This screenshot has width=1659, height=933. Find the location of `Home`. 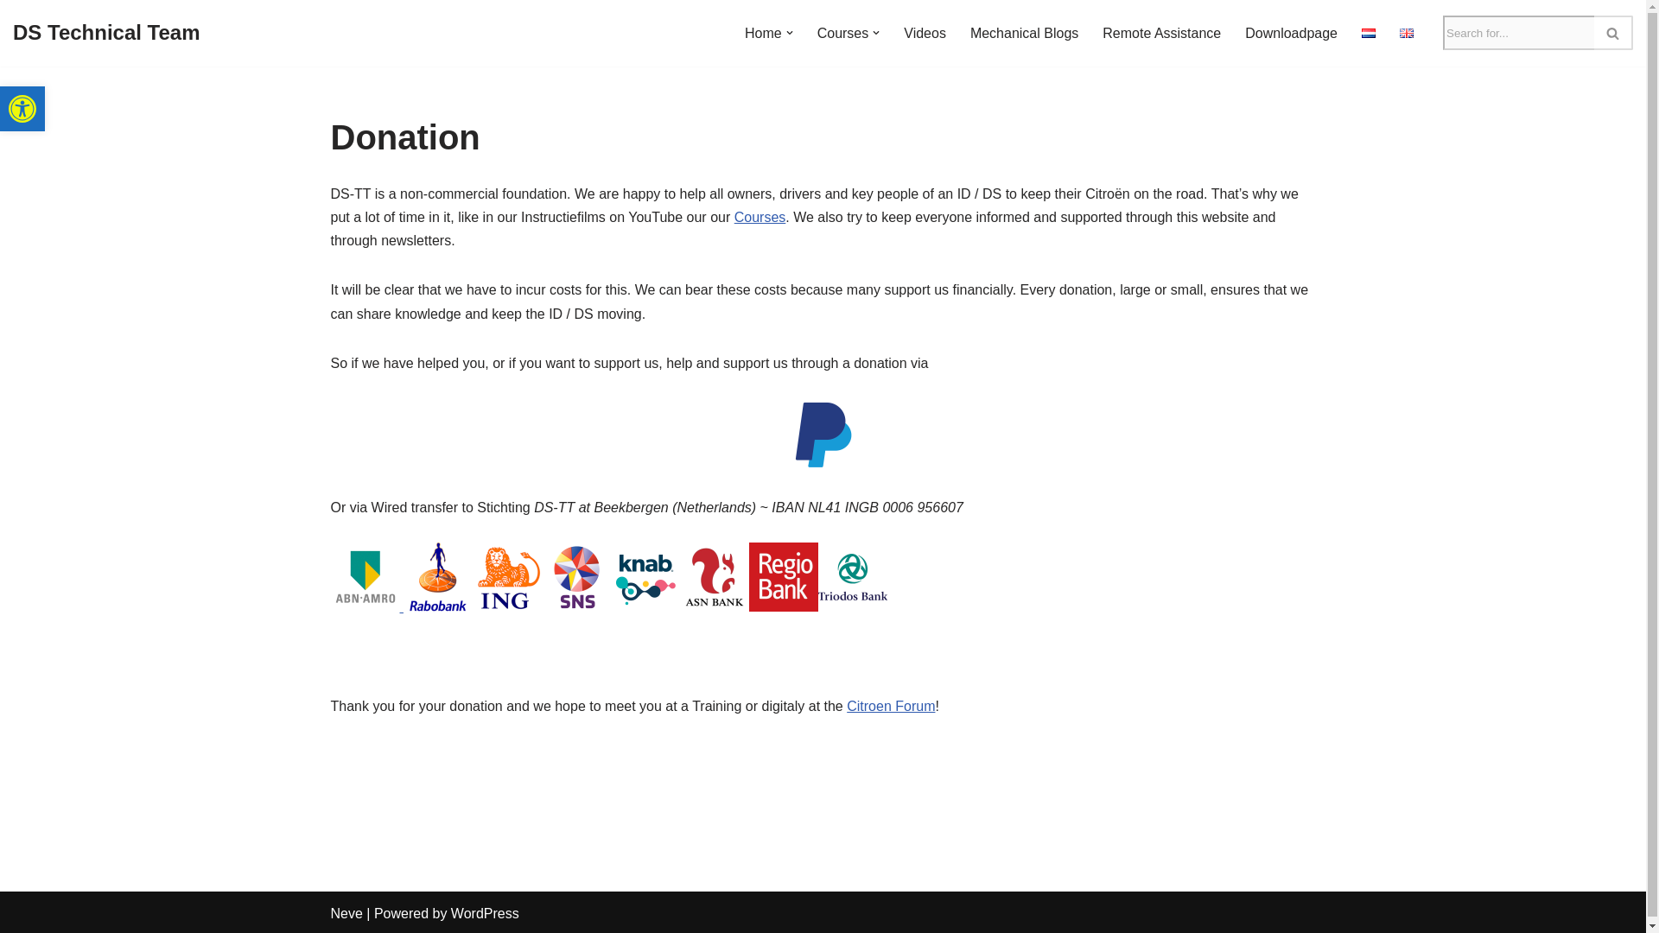

Home is located at coordinates (763, 33).